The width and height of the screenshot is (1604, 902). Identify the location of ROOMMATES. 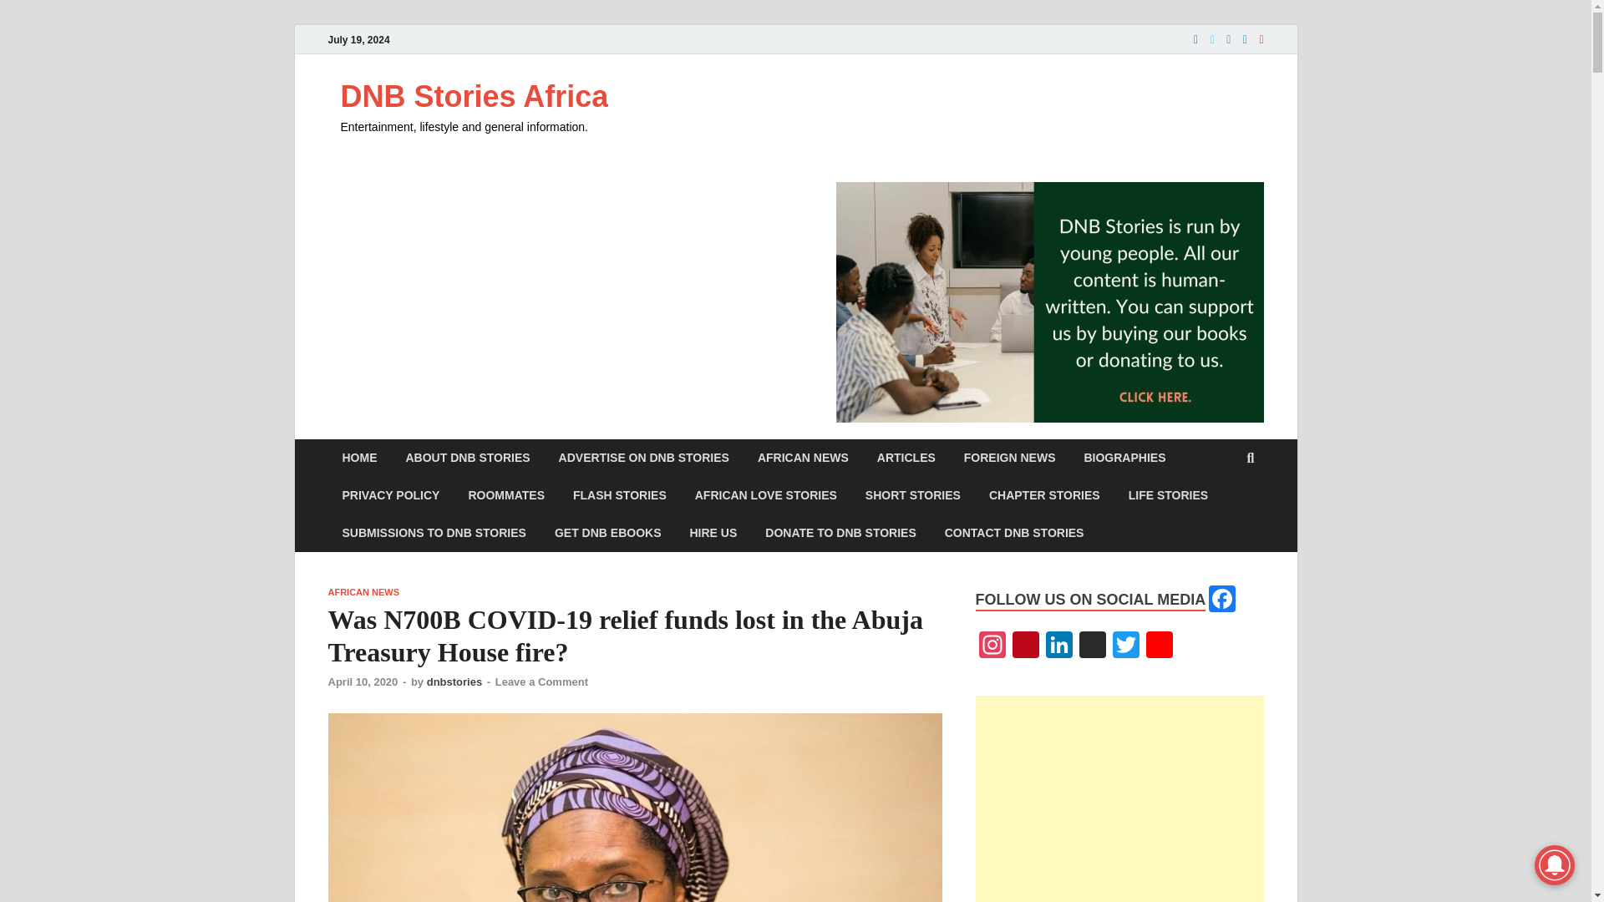
(506, 495).